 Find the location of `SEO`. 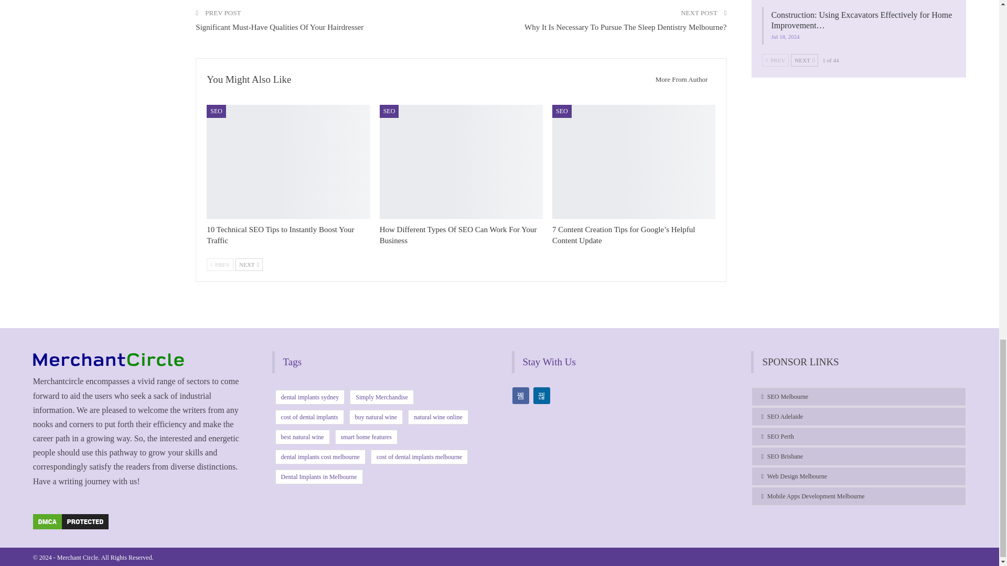

SEO is located at coordinates (216, 111).